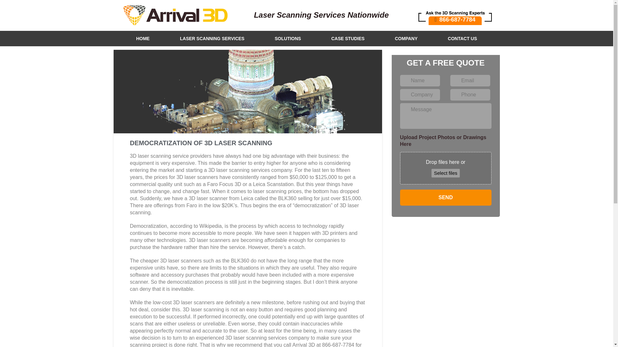 The image size is (618, 347). What do you see at coordinates (462, 39) in the screenshot?
I see `CONTACT US` at bounding box center [462, 39].